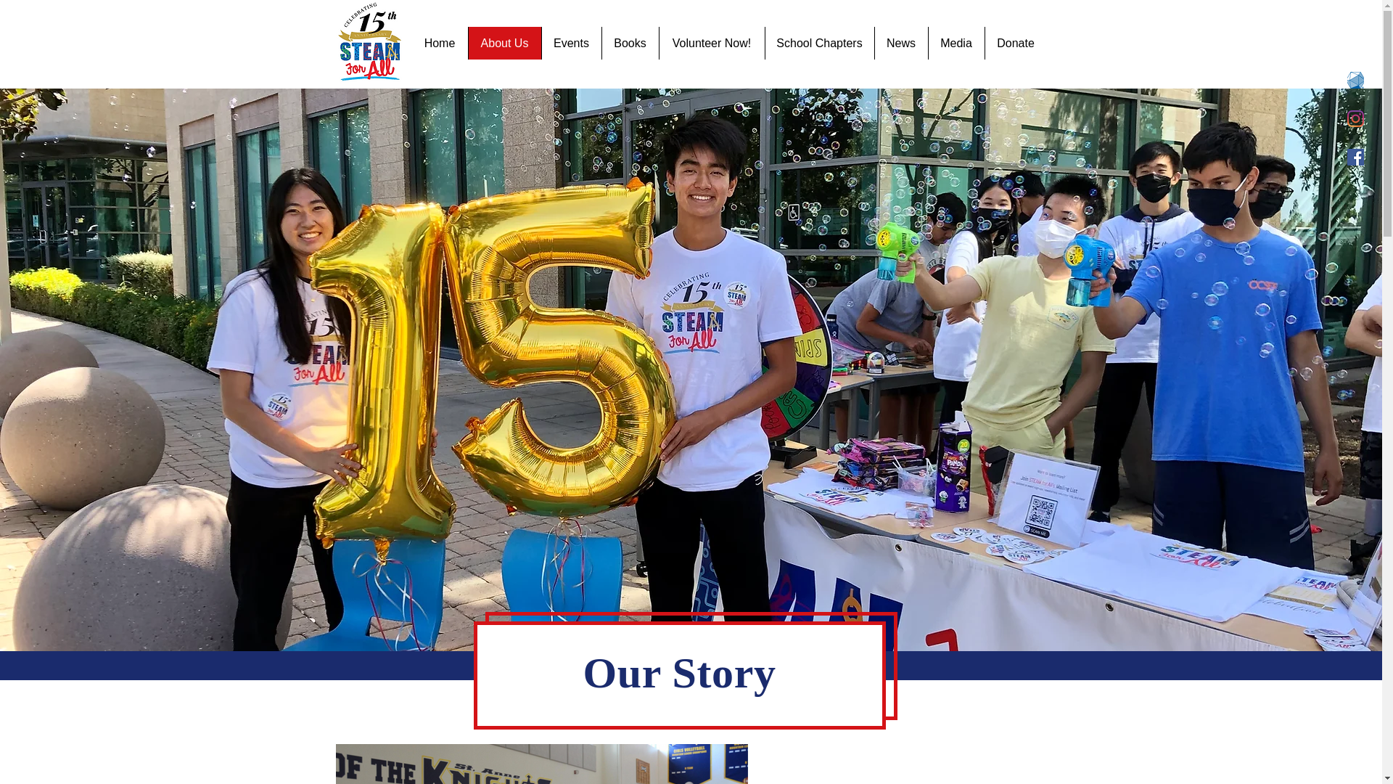 This screenshot has height=784, width=1393. What do you see at coordinates (1014, 43) in the screenshot?
I see `Donate` at bounding box center [1014, 43].